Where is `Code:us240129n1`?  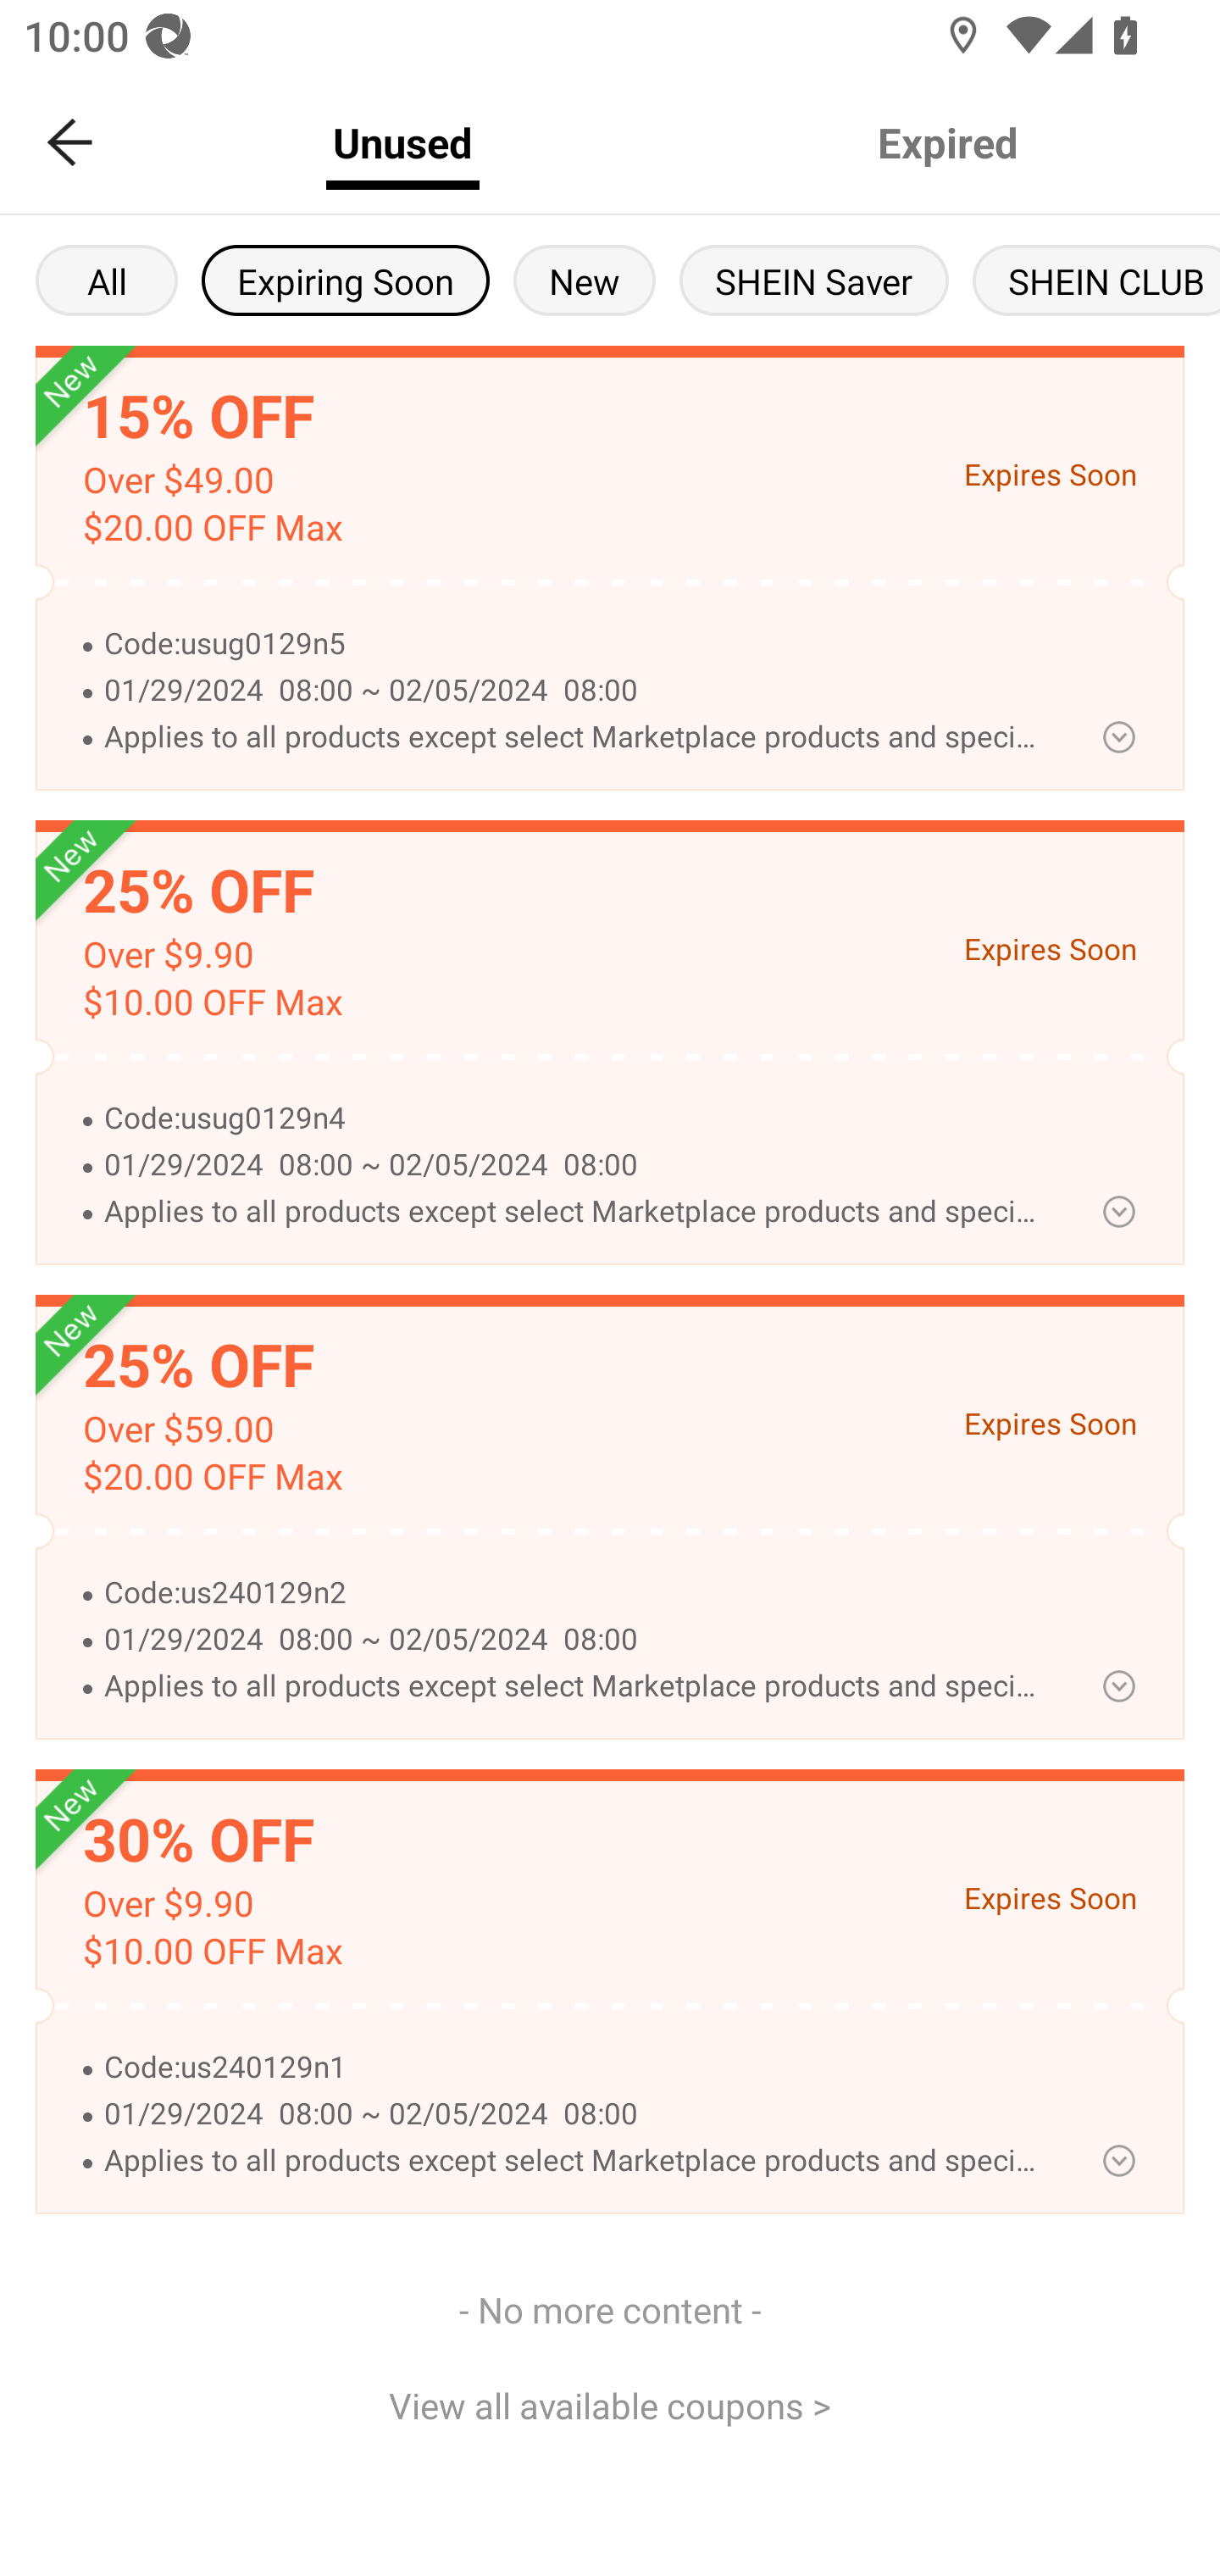
Code:us240129n1 is located at coordinates (575, 2068).